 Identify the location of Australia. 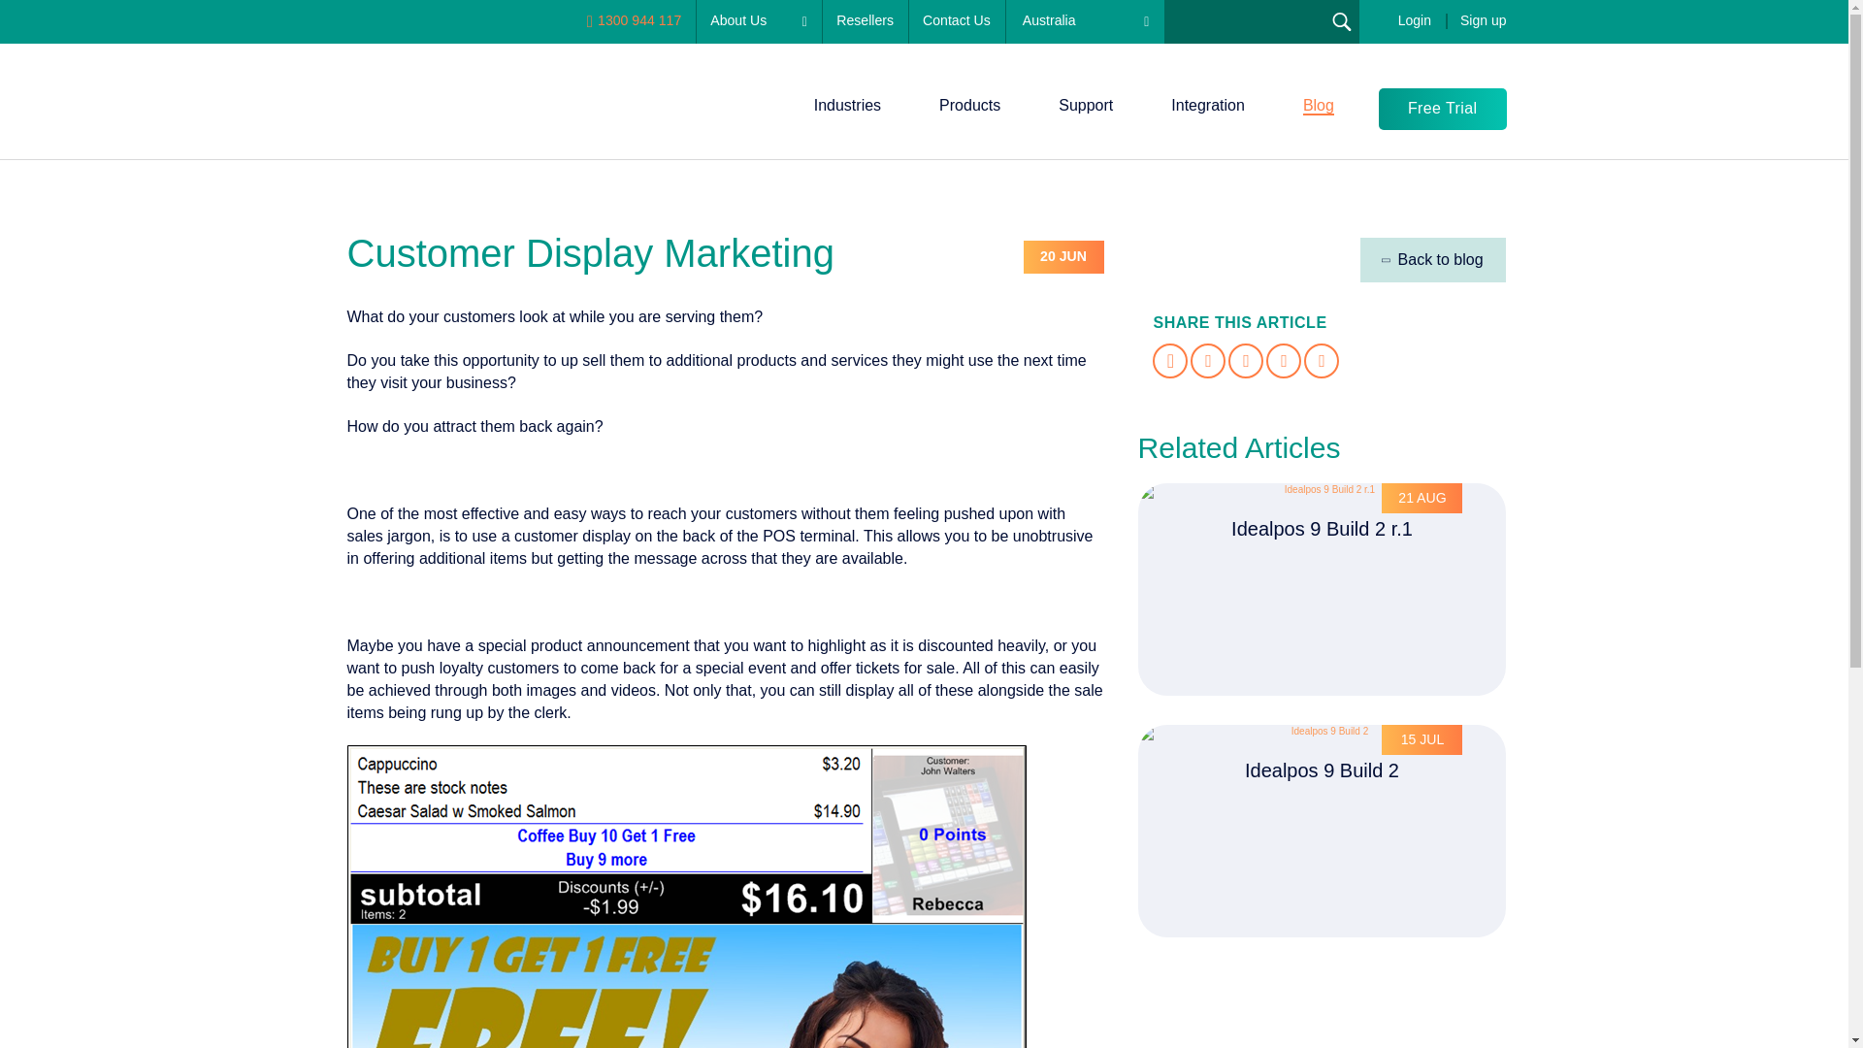
(1085, 21).